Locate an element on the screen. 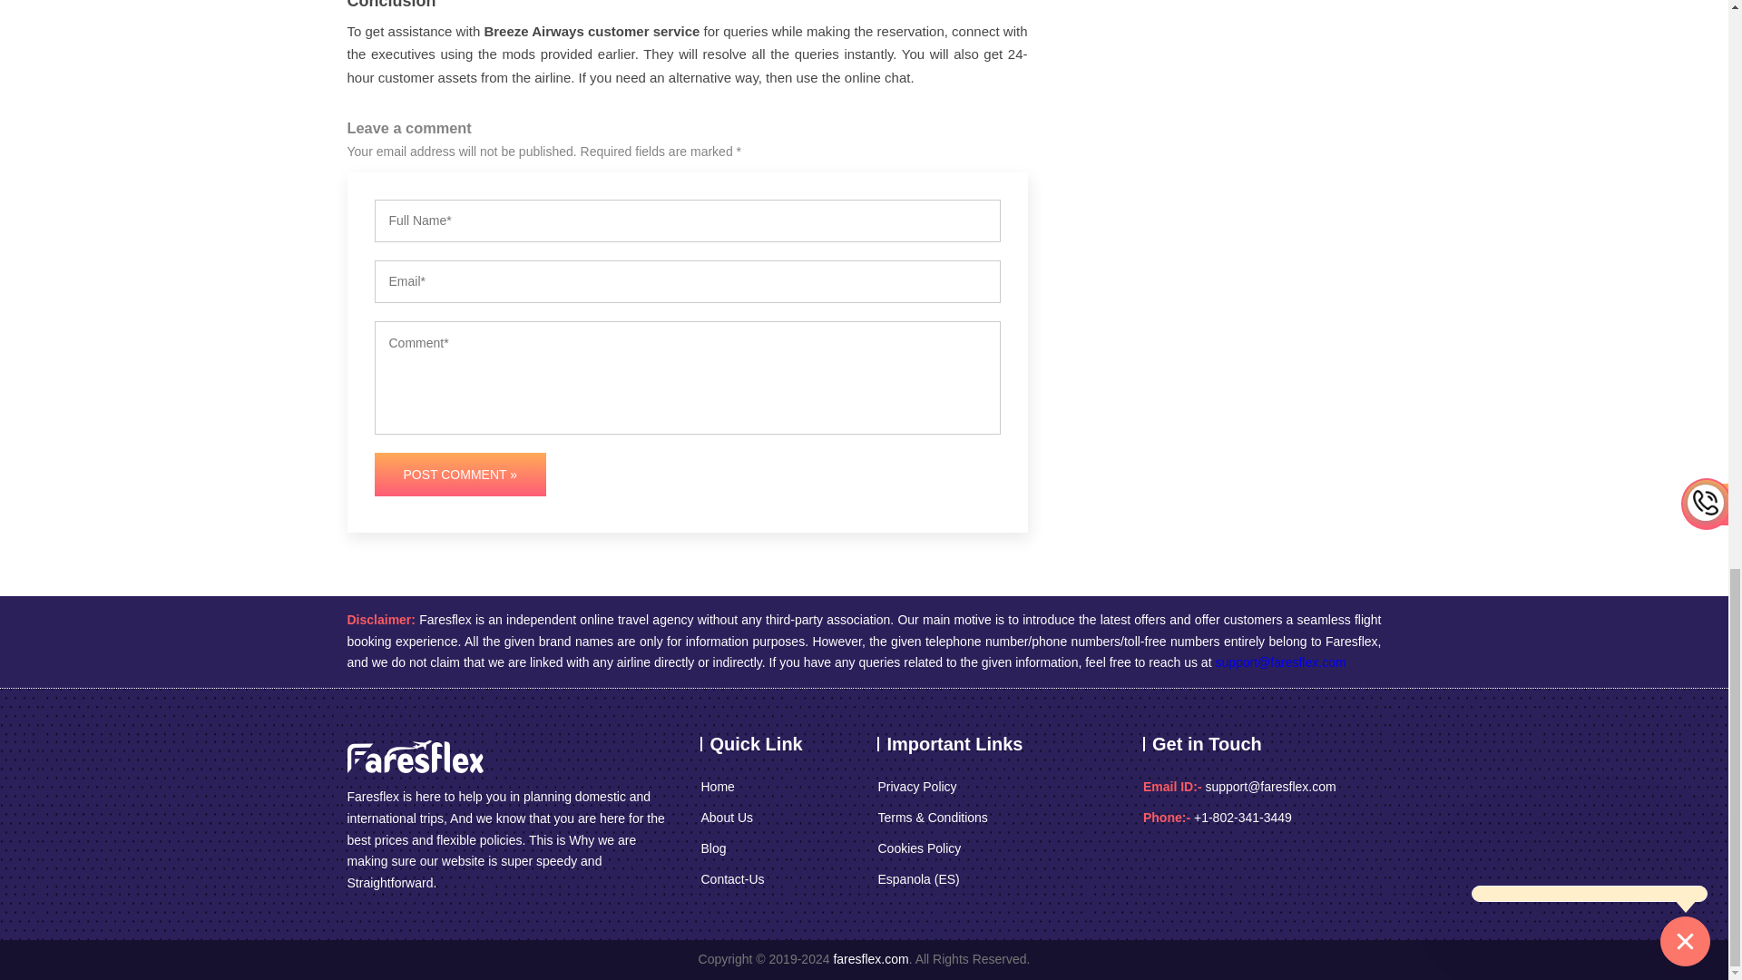 This screenshot has height=980, width=1742. Privacy Policy is located at coordinates (916, 788).